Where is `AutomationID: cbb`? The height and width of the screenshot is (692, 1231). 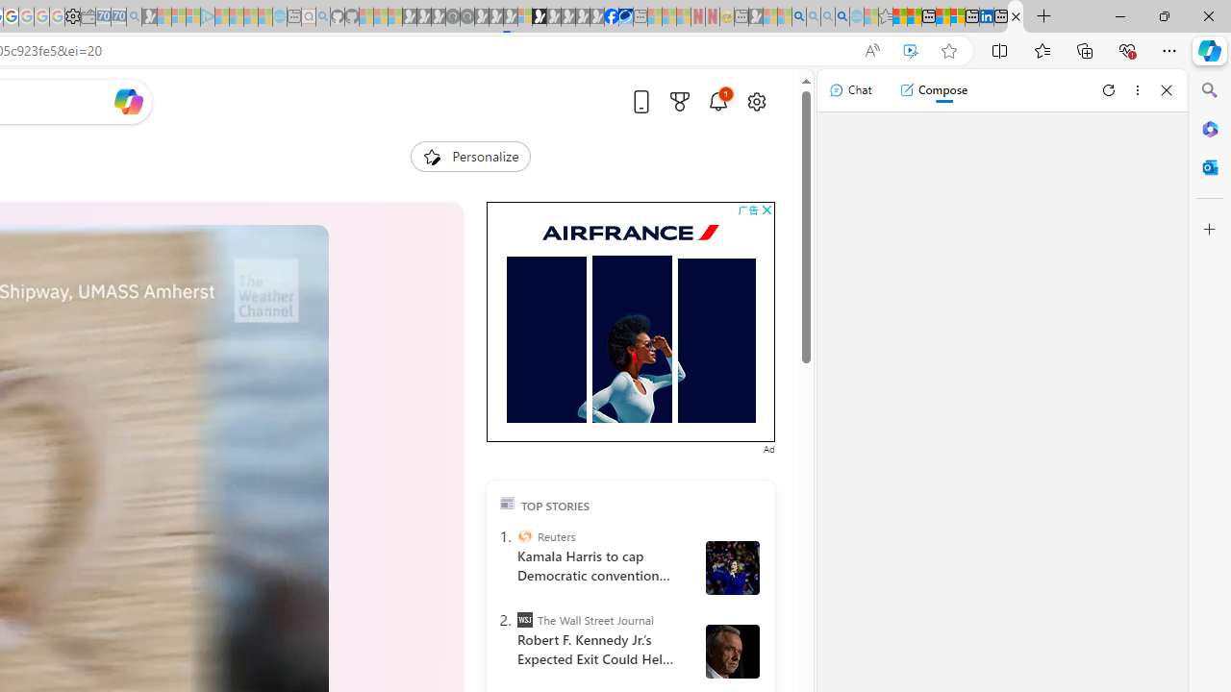
AutomationID: cbb is located at coordinates (766, 210).